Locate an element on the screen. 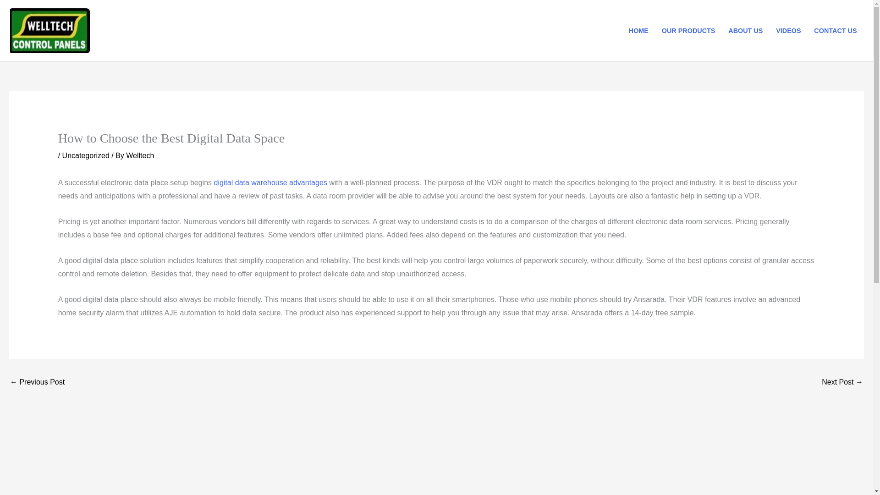  digital data warehouse advantages is located at coordinates (270, 182).